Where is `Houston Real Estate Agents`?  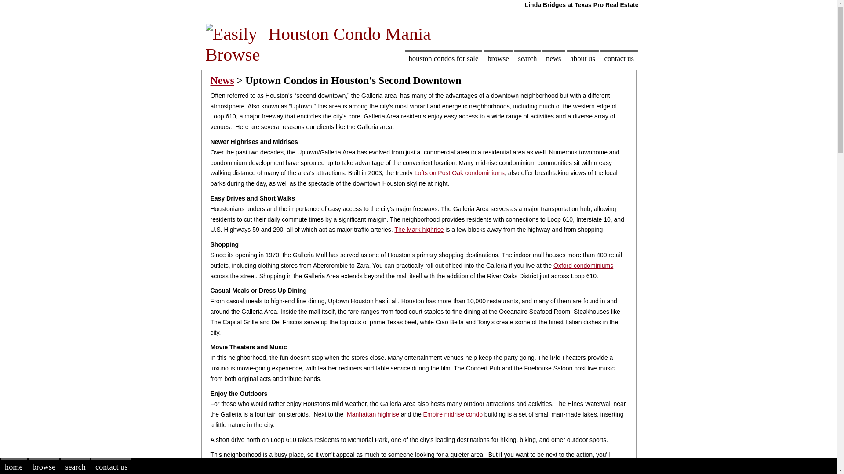
Houston Real Estate Agents is located at coordinates (582, 58).